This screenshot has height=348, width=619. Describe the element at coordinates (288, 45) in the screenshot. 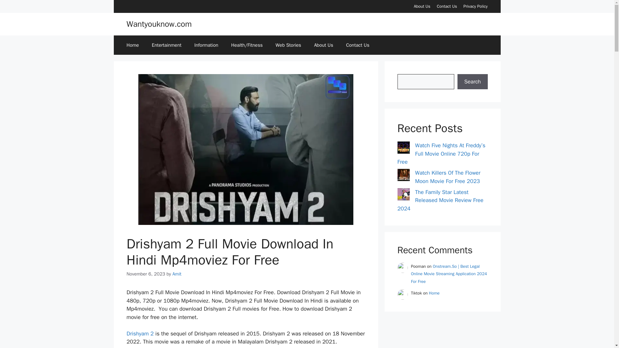

I see `Web Stories` at that location.